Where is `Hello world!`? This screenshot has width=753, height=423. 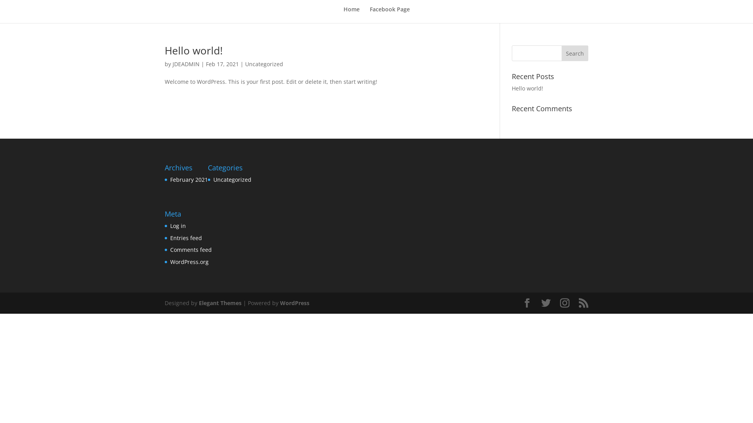
Hello world! is located at coordinates (194, 51).